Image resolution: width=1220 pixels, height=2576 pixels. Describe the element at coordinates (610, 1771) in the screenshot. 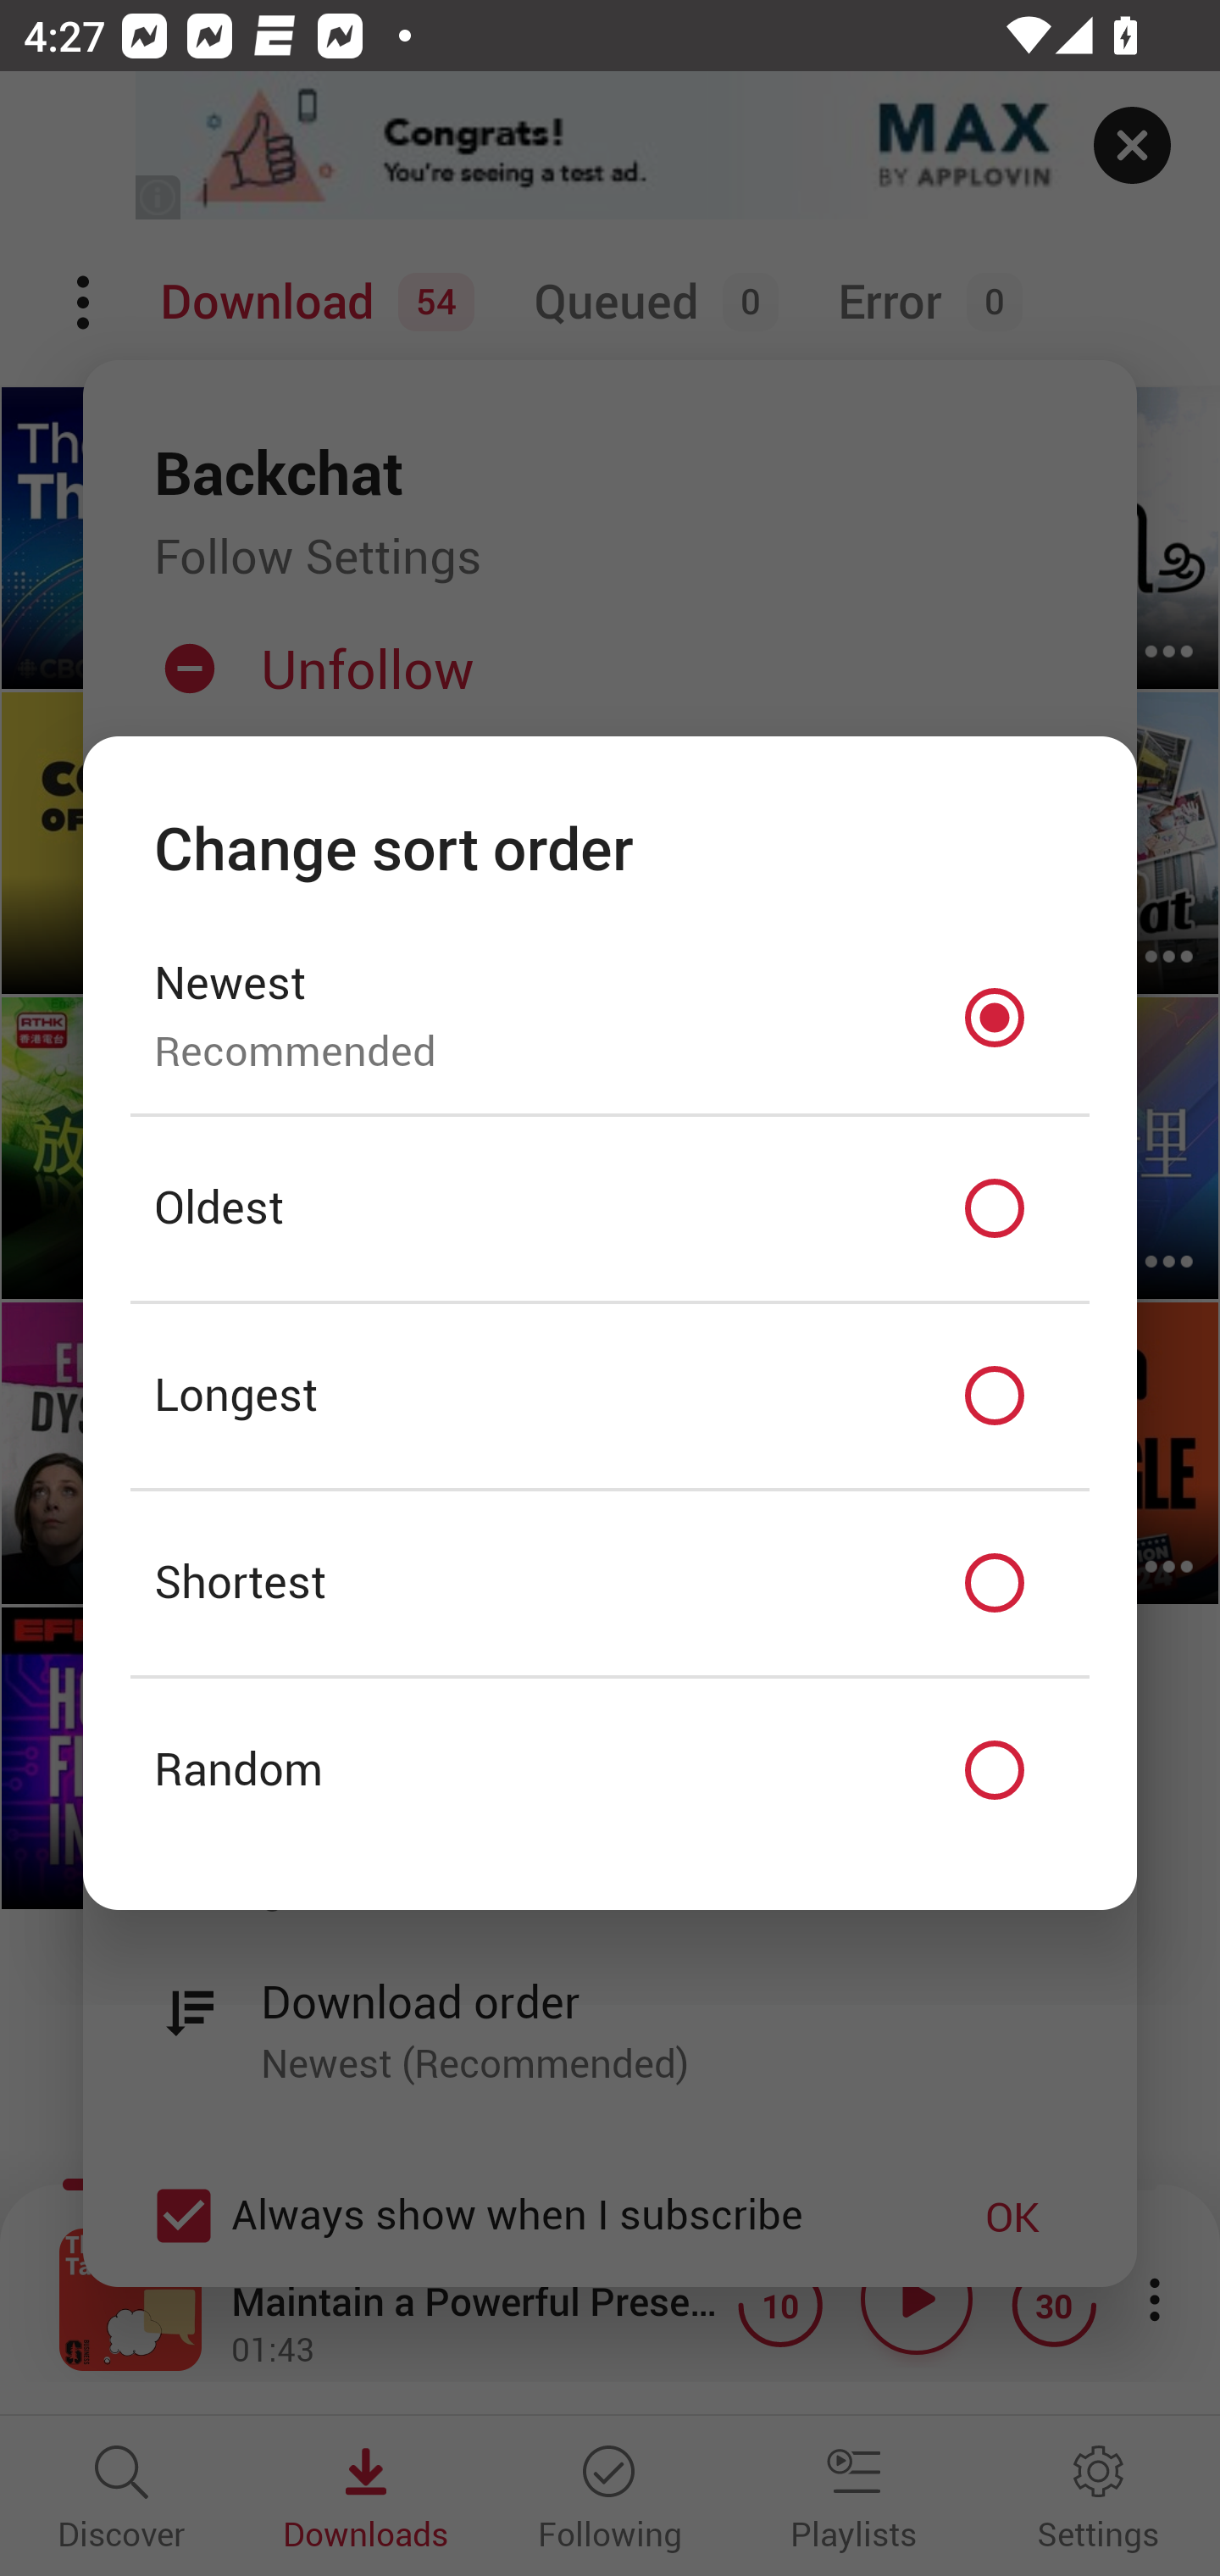

I see `Random` at that location.